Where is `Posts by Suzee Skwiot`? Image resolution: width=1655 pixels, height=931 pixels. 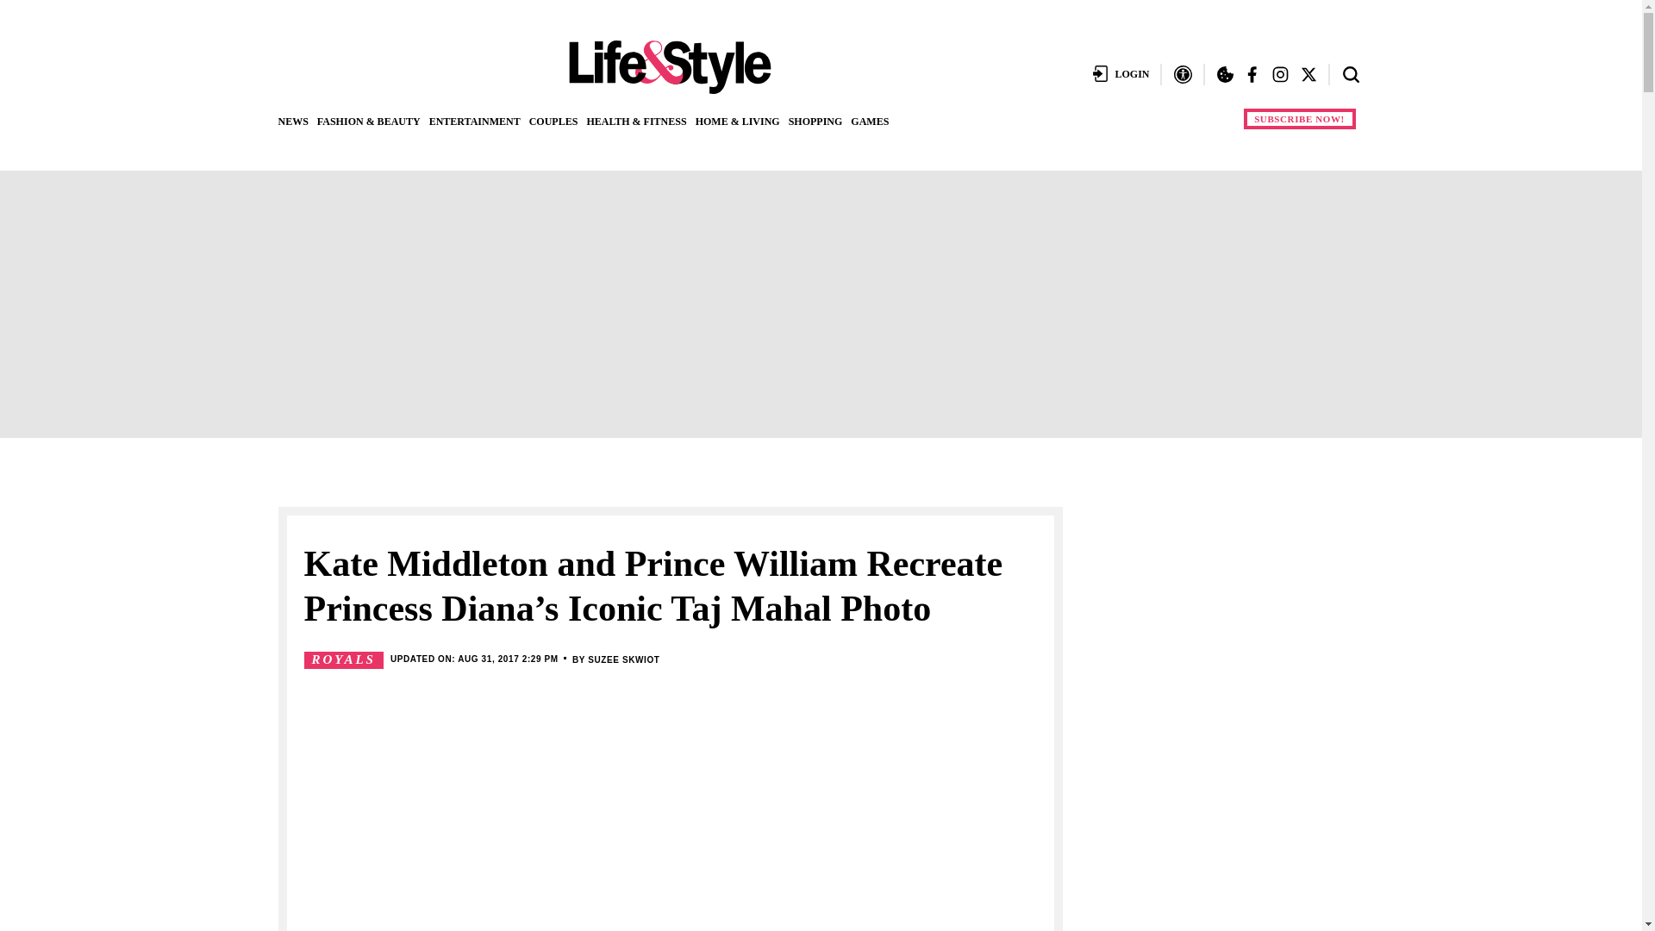 Posts by Suzee Skwiot is located at coordinates (622, 660).